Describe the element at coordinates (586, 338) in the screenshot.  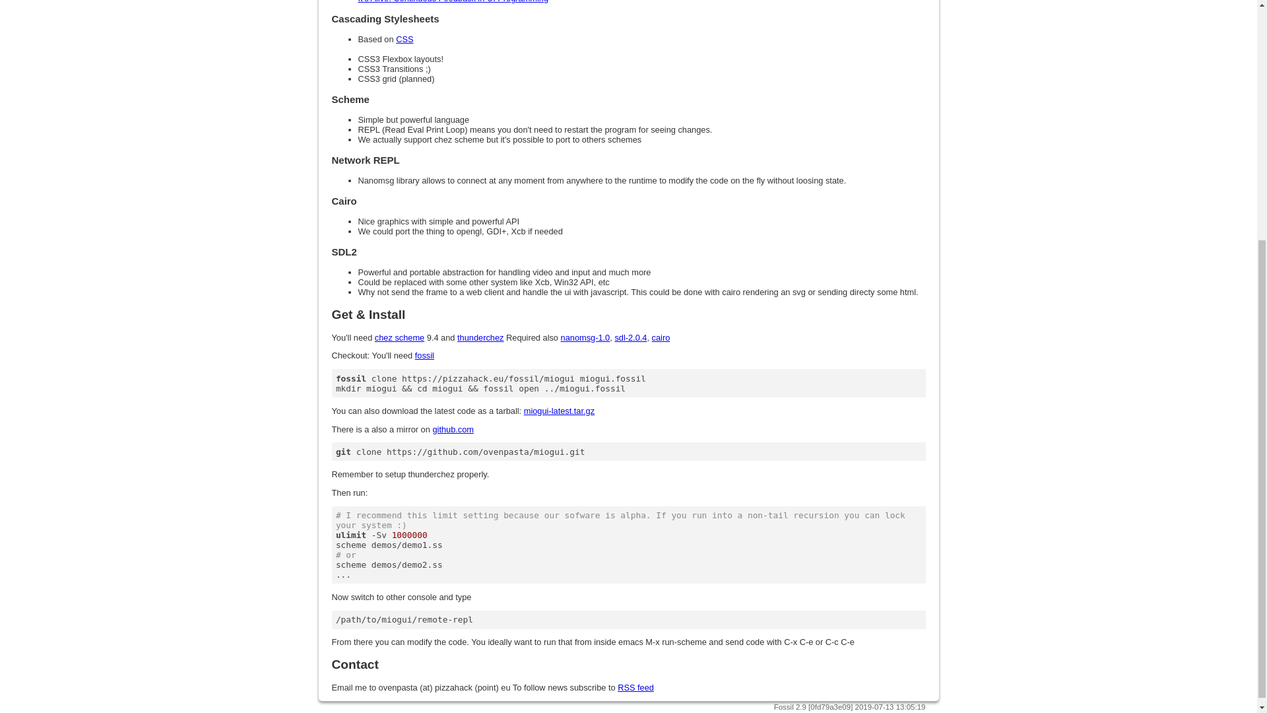
I see `nanomsg-1.0` at that location.